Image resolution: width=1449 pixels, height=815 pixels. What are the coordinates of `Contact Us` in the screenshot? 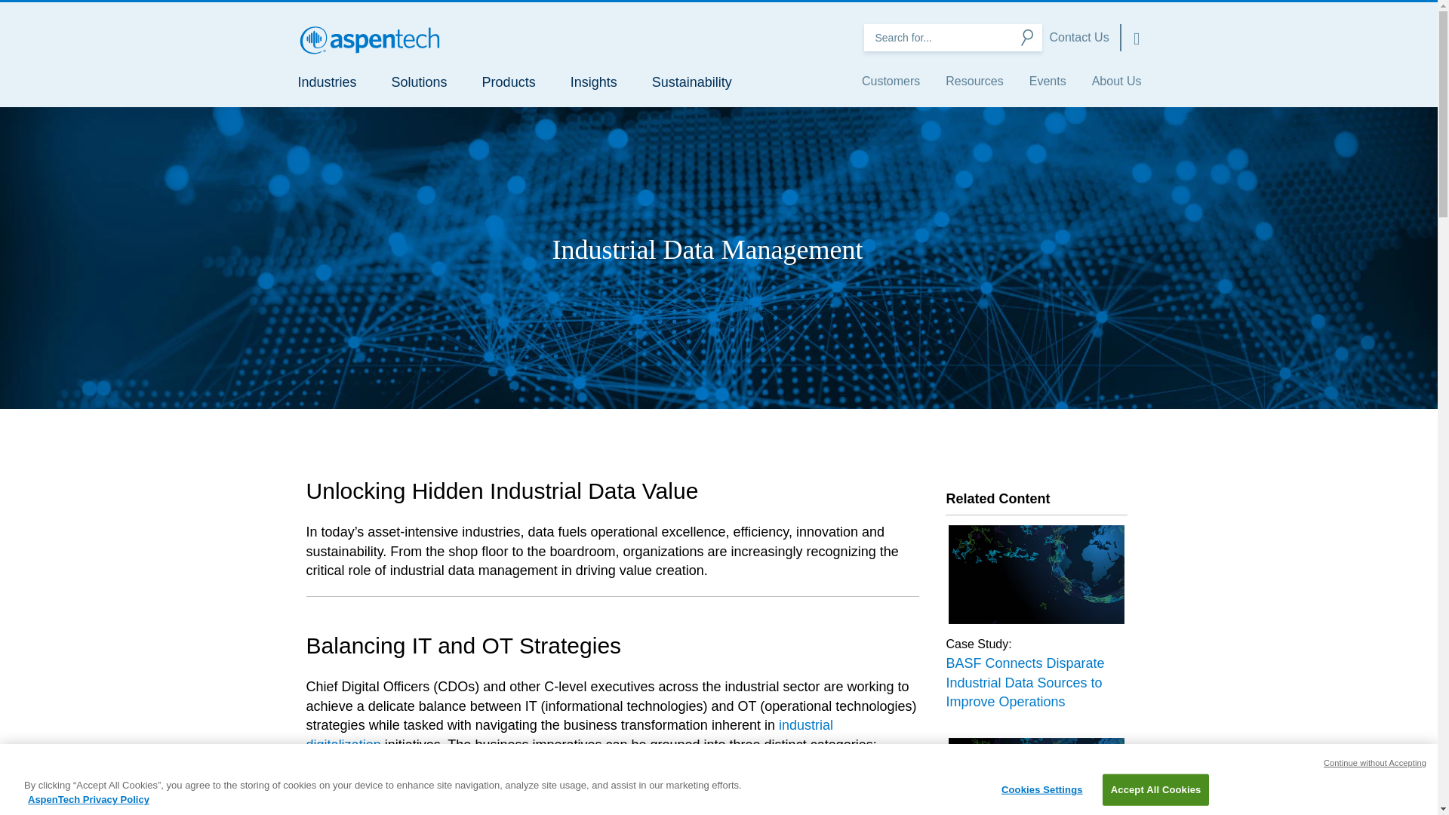 It's located at (1078, 38).